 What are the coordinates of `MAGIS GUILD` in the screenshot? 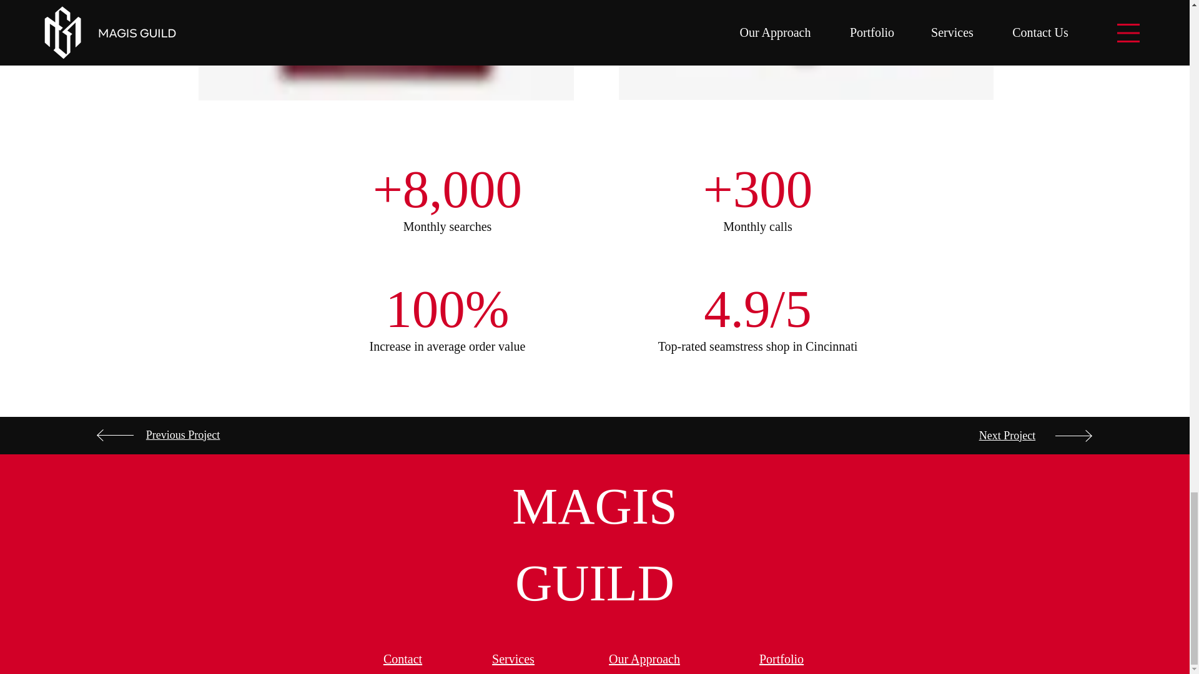 It's located at (595, 544).